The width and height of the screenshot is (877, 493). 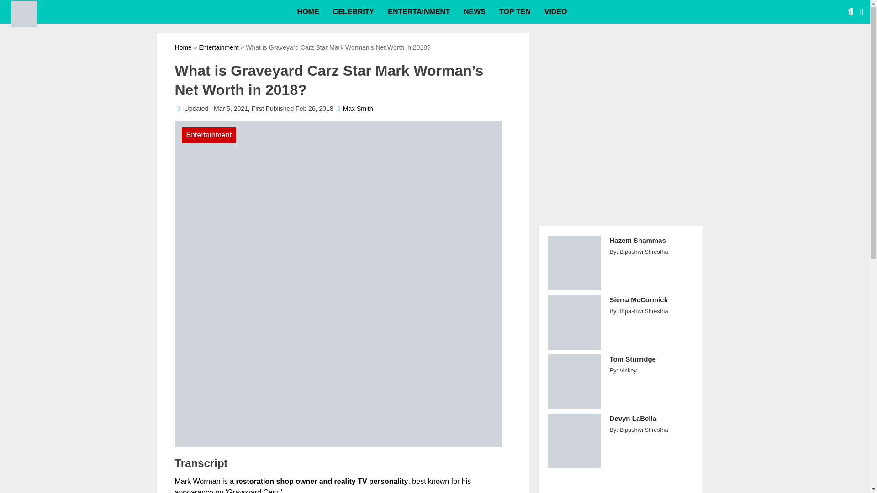 I want to click on Tom Sturridge, so click(x=651, y=364).